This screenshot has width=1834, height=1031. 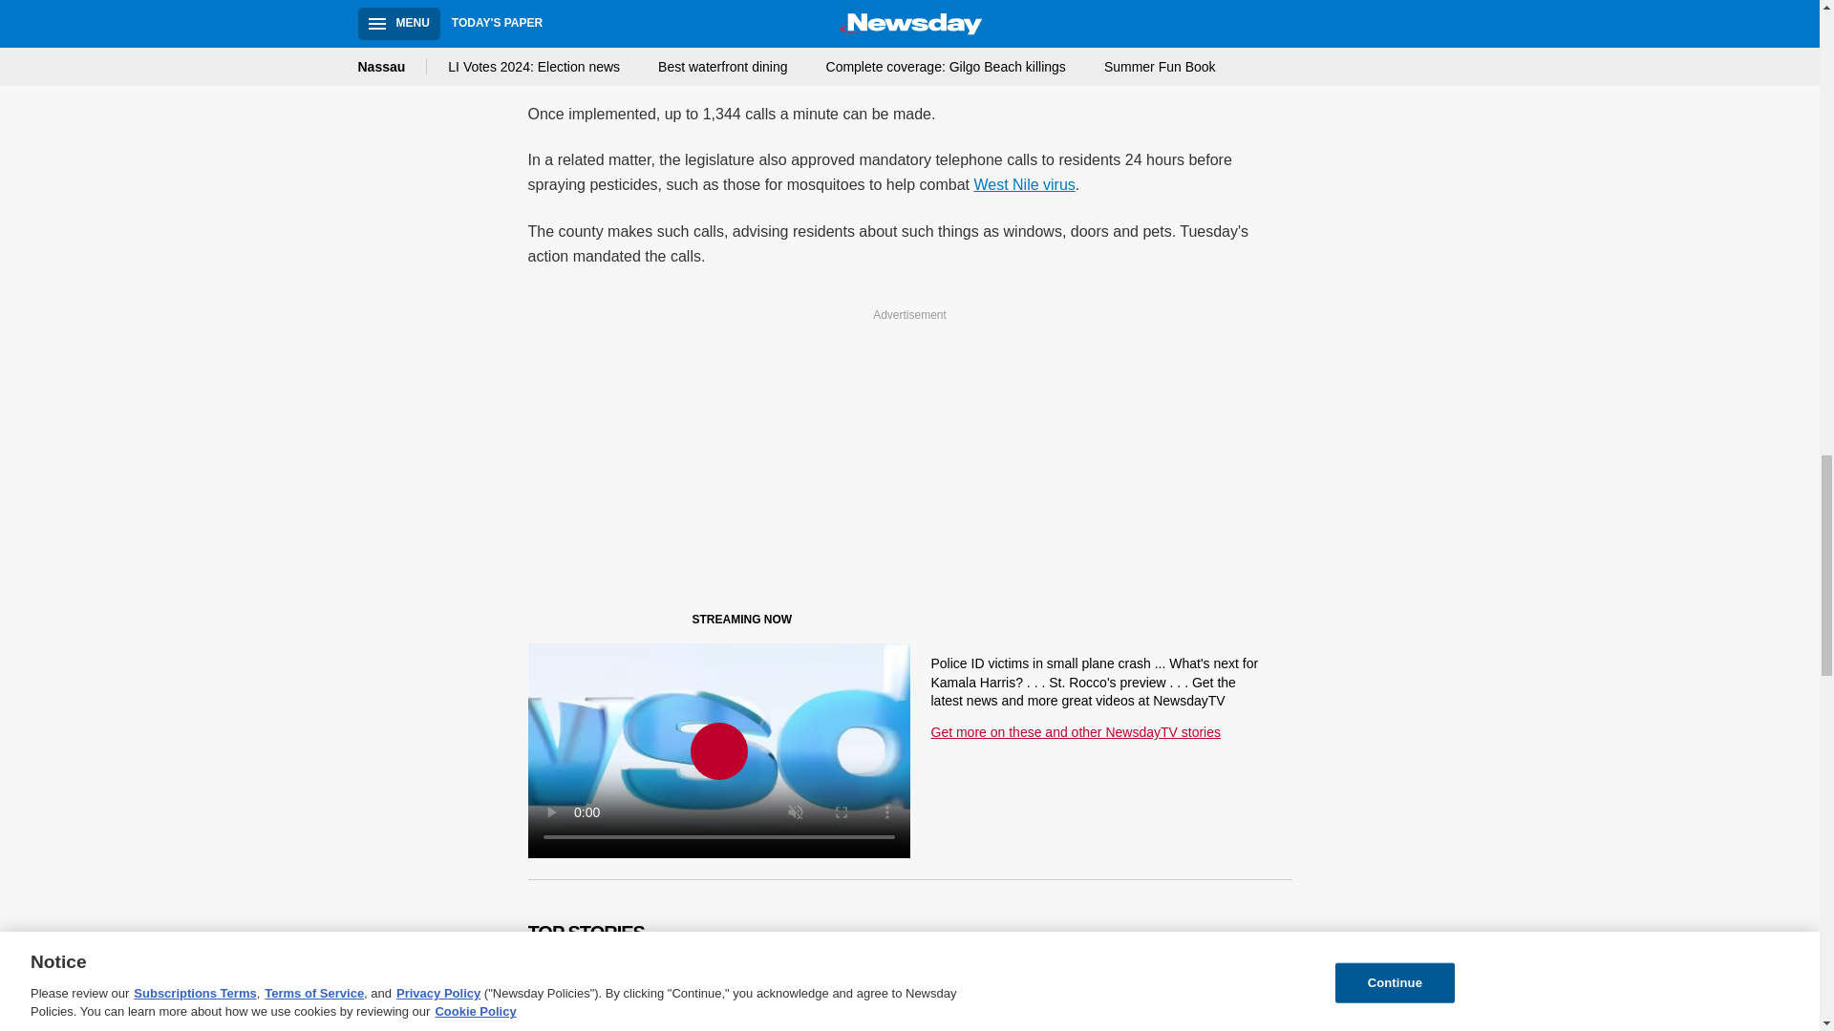 I want to click on STREAMING NOW, so click(x=669, y=623).